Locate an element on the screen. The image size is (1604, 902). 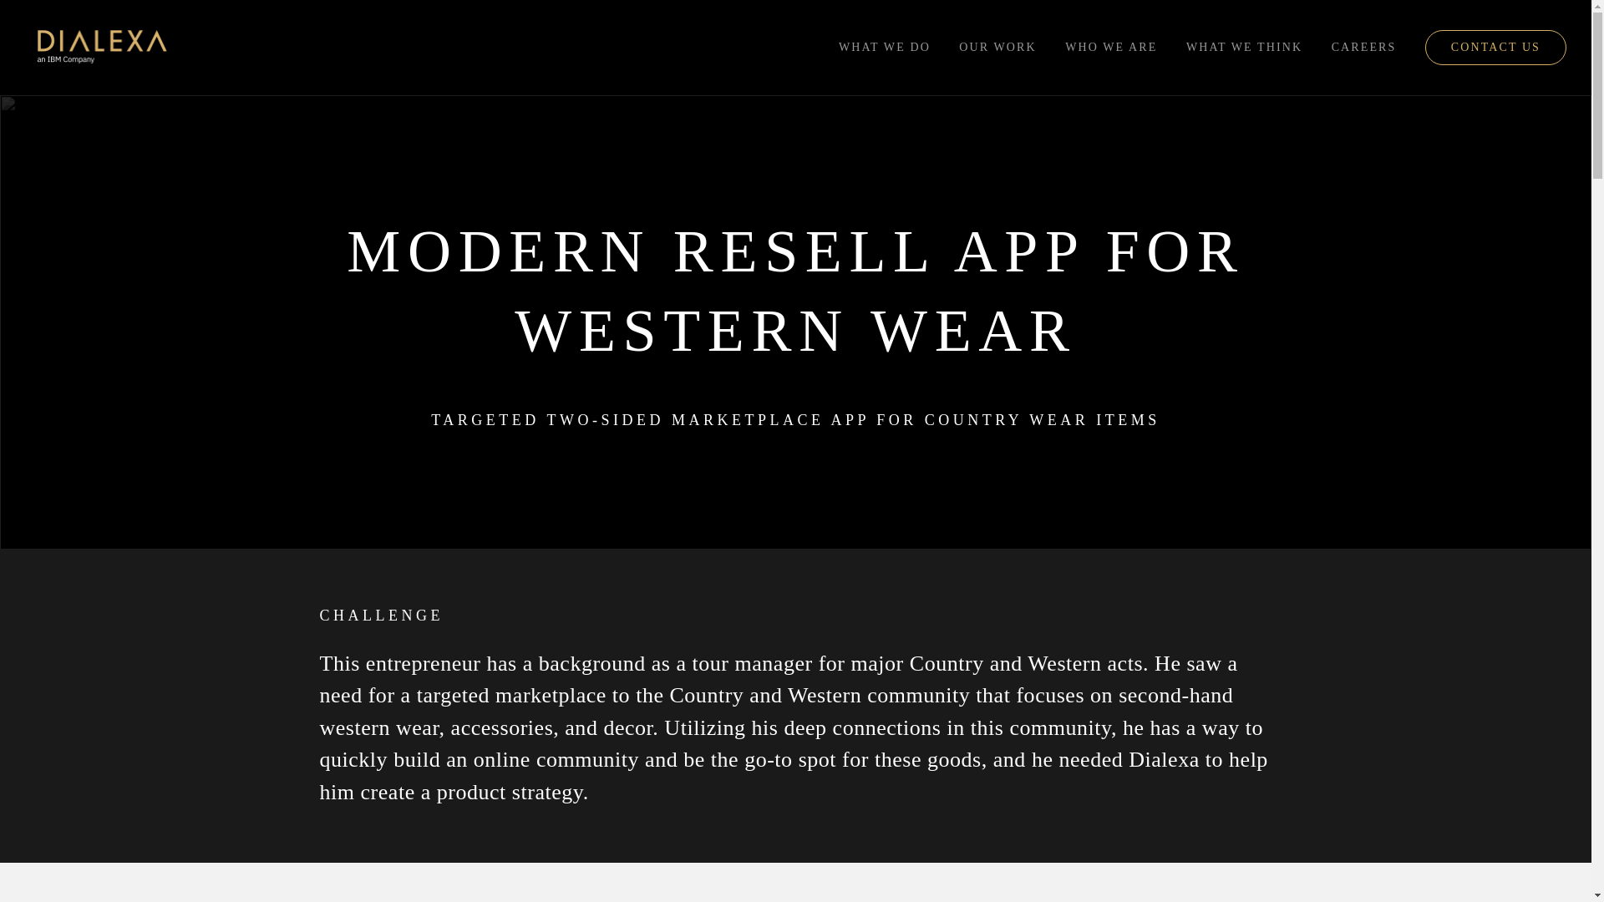
WHO WE ARE is located at coordinates (1110, 47).